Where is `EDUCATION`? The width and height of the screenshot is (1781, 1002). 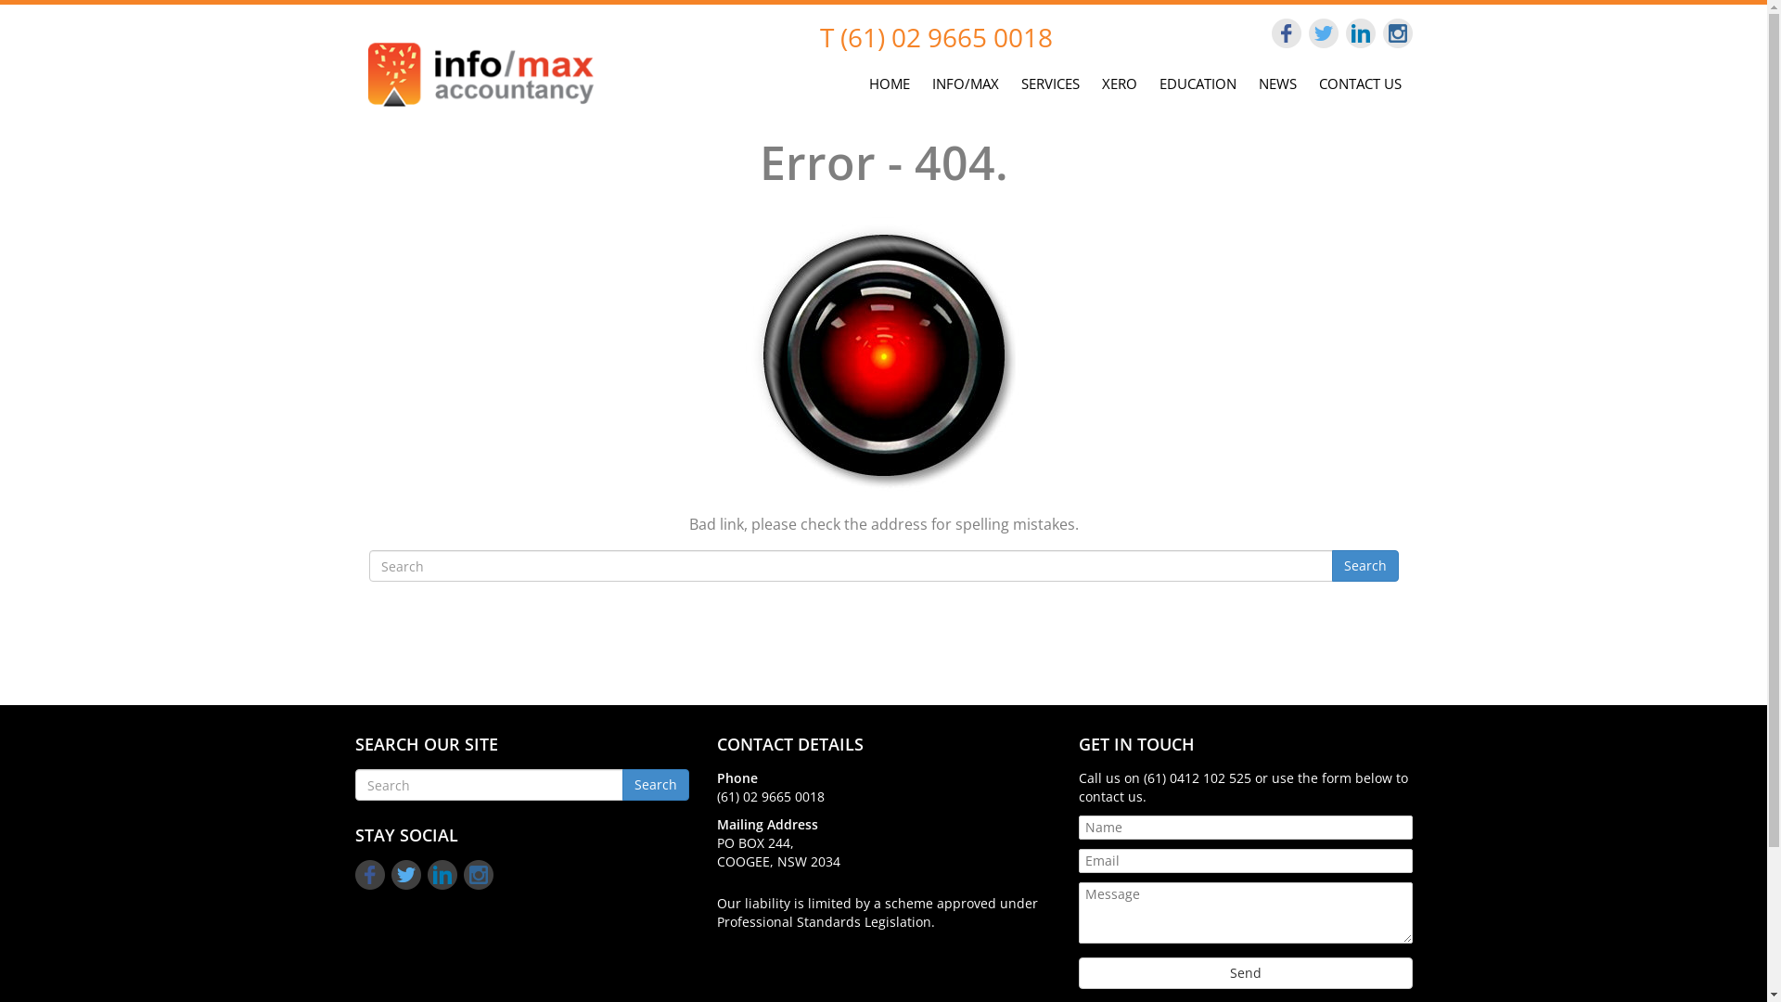
EDUCATION is located at coordinates (1198, 81).